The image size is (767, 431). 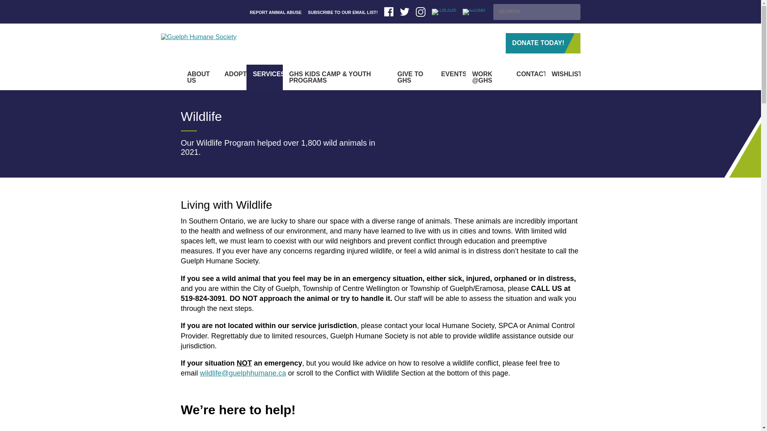 I want to click on ADOPT, so click(x=232, y=77).